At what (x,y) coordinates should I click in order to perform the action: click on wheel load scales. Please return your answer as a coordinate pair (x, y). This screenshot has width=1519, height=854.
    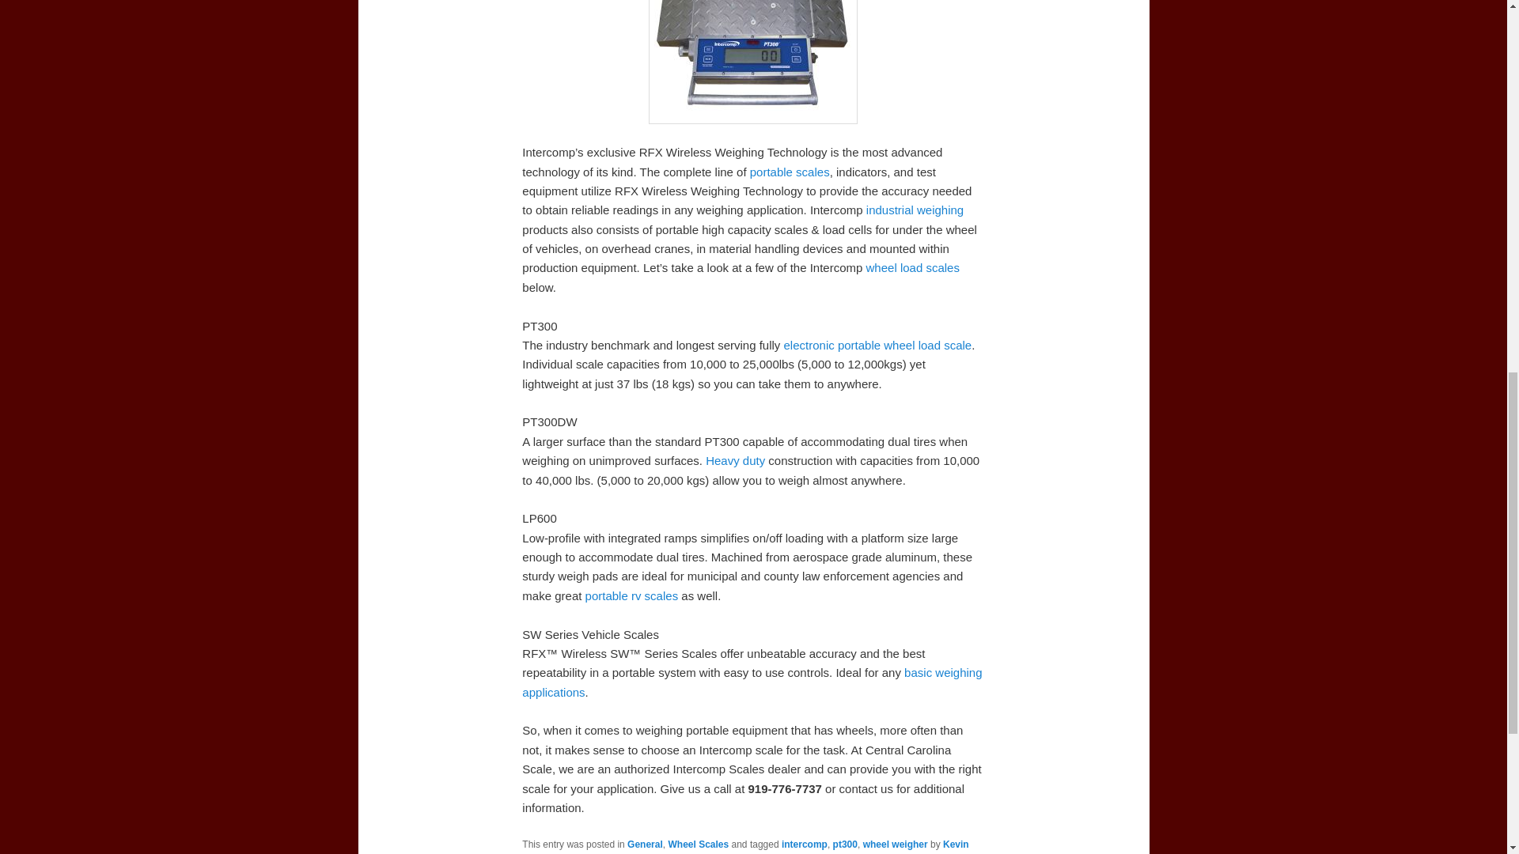
    Looking at the image, I should click on (913, 267).